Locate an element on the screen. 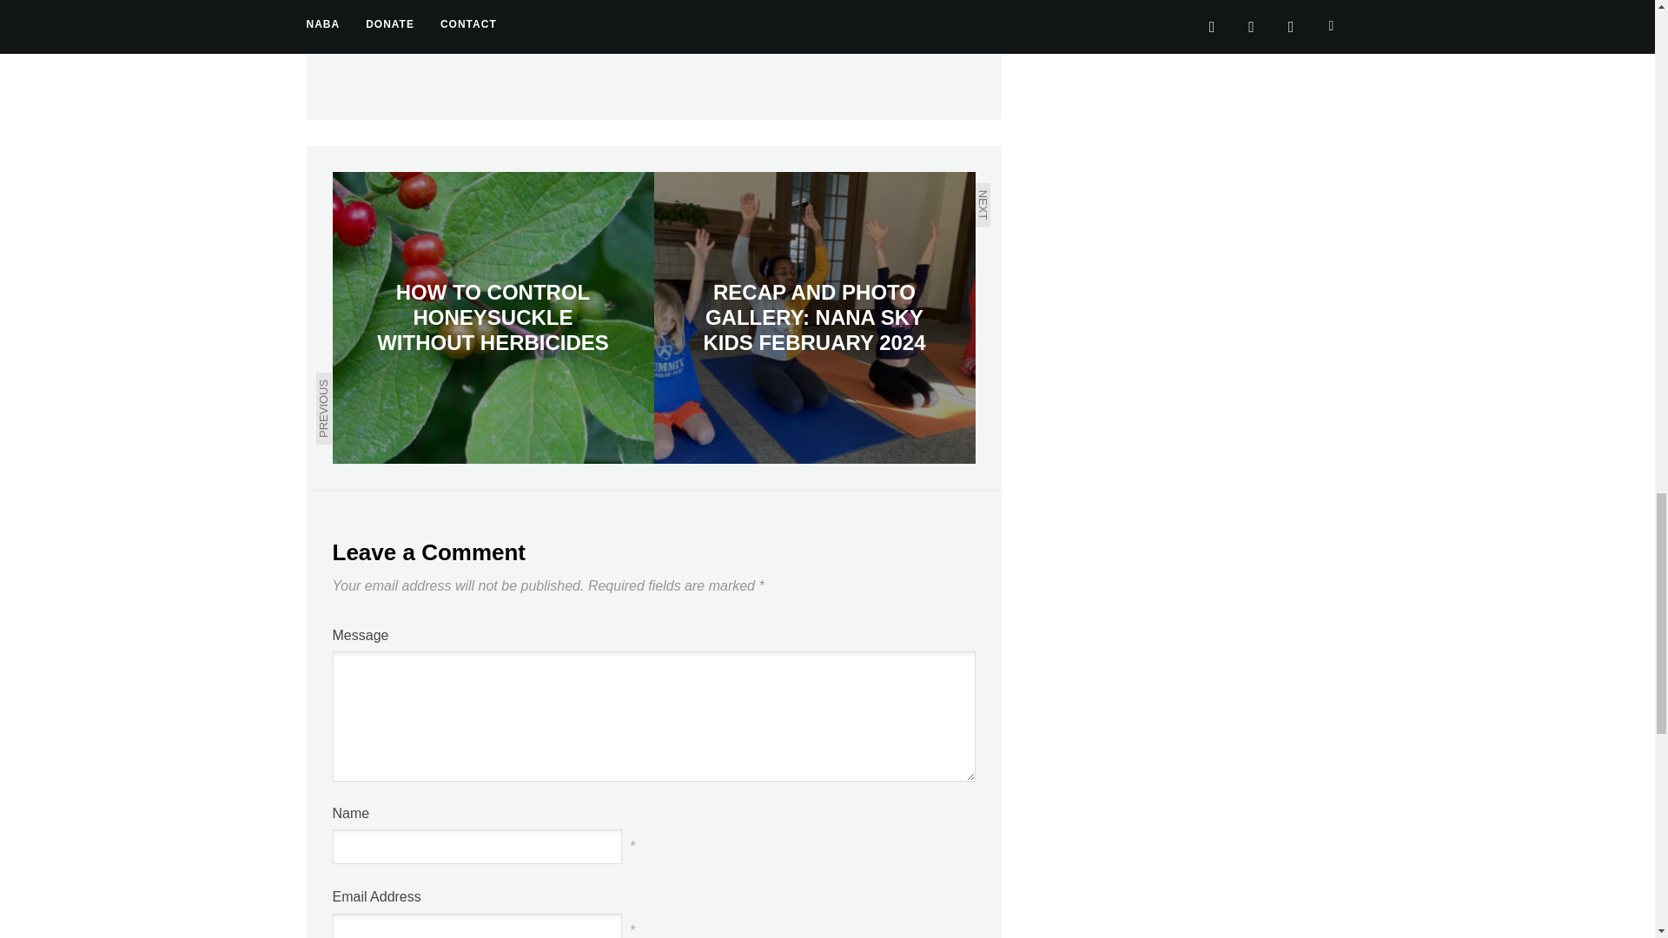 This screenshot has height=938, width=1668. Posts by northavondale is located at coordinates (495, 17).